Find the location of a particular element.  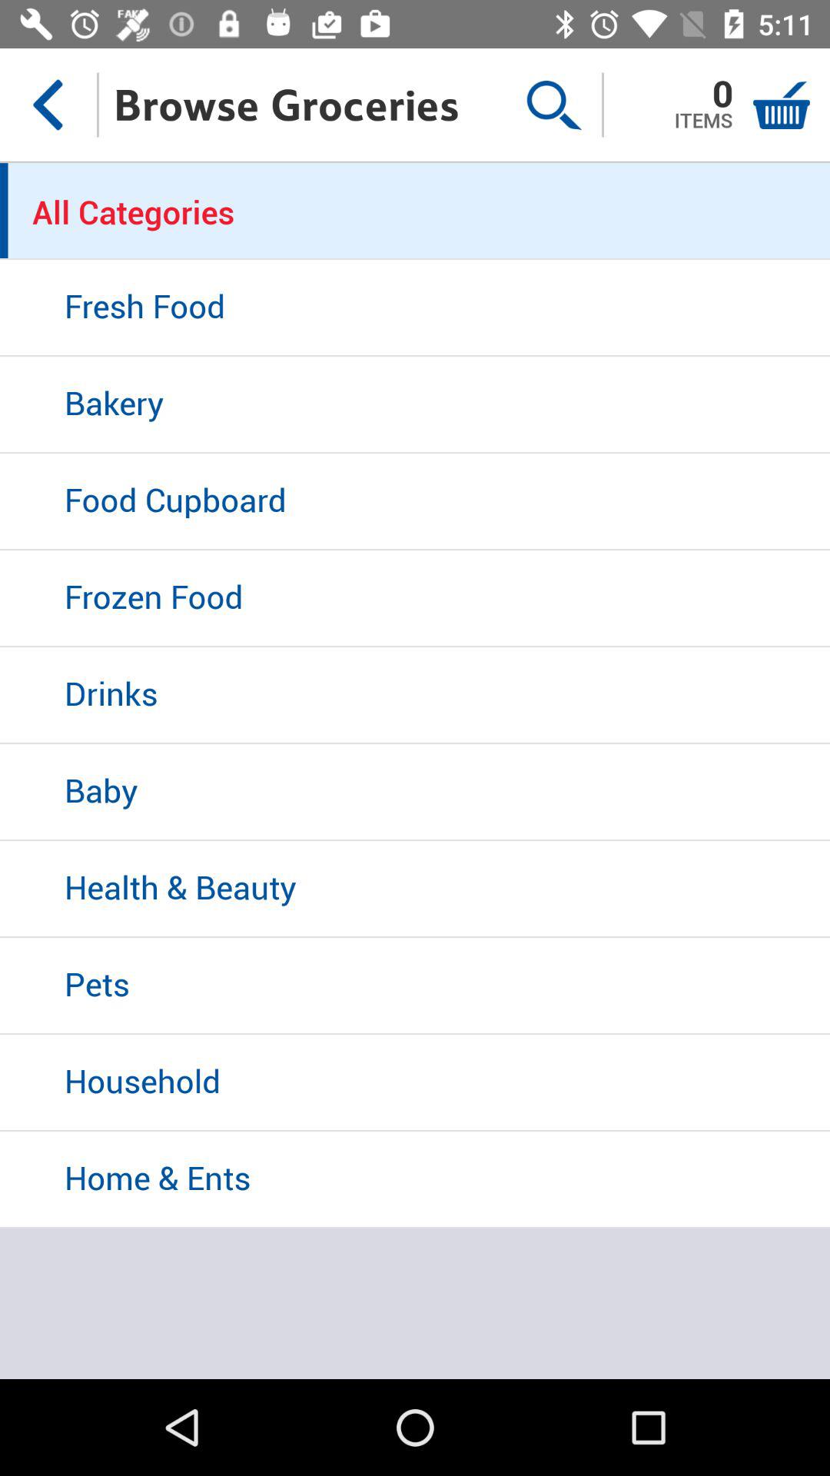

press home & ents icon is located at coordinates (415, 1180).